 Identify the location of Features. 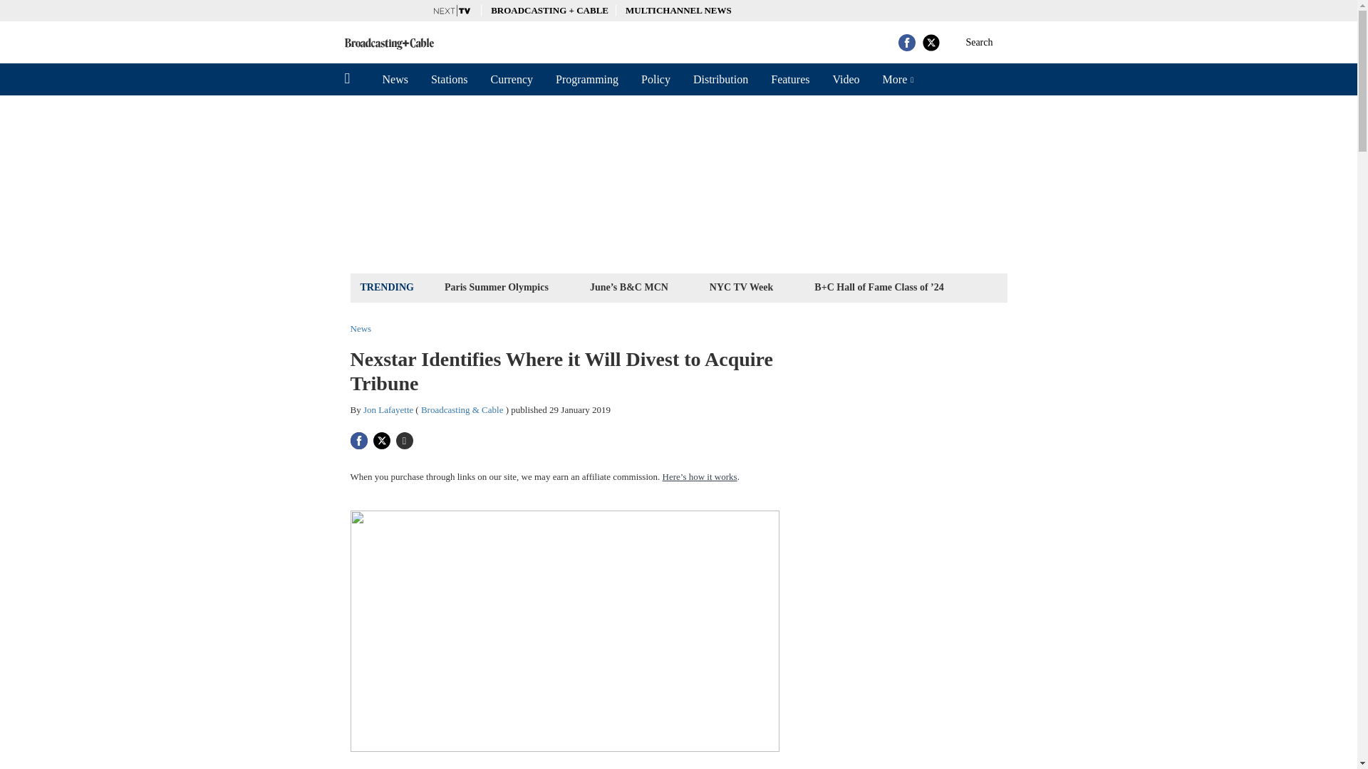
(789, 79).